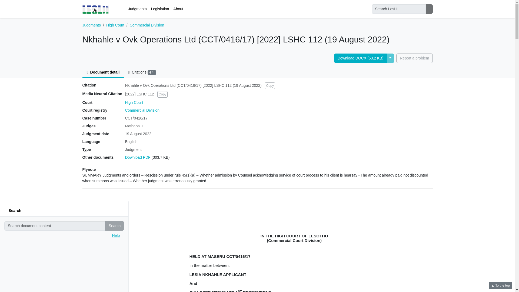 This screenshot has height=292, width=519. Describe the element at coordinates (91, 25) in the screenshot. I see `Judgments` at that location.